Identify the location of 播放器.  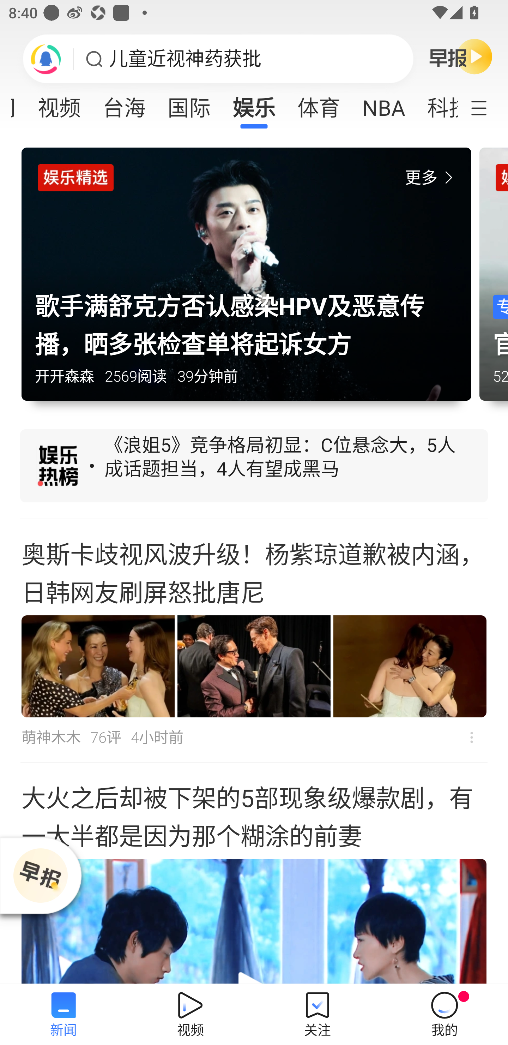
(40, 876).